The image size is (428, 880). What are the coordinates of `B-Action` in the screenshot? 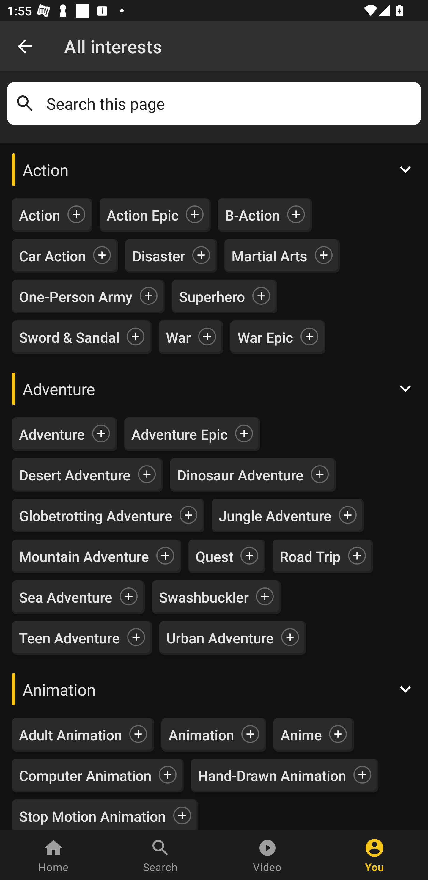 It's located at (252, 215).